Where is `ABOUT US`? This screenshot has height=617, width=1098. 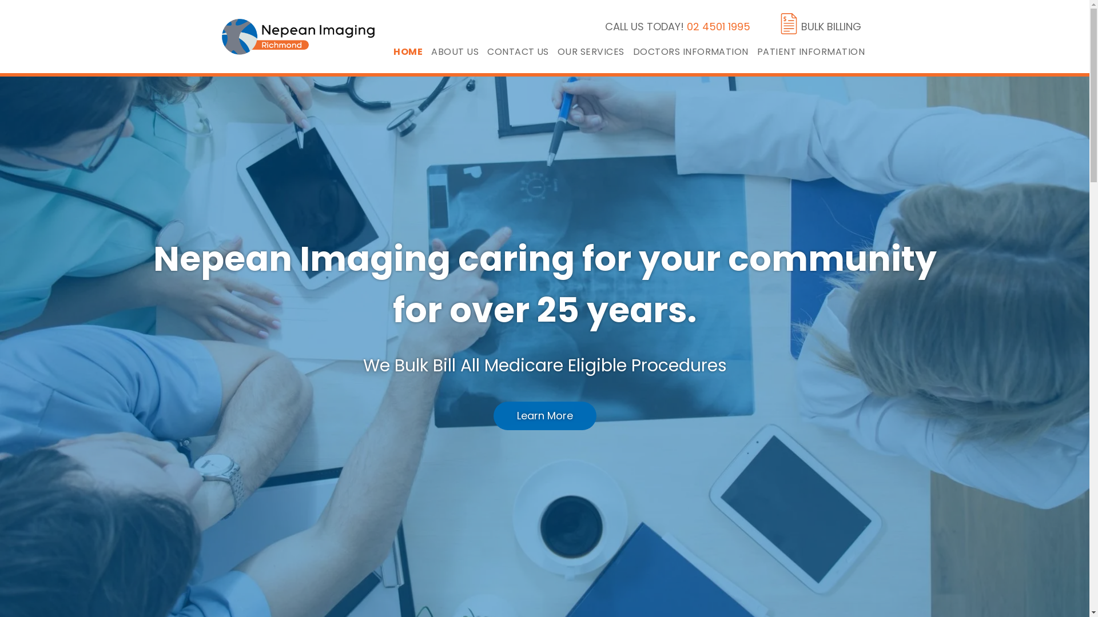 ABOUT US is located at coordinates (459, 51).